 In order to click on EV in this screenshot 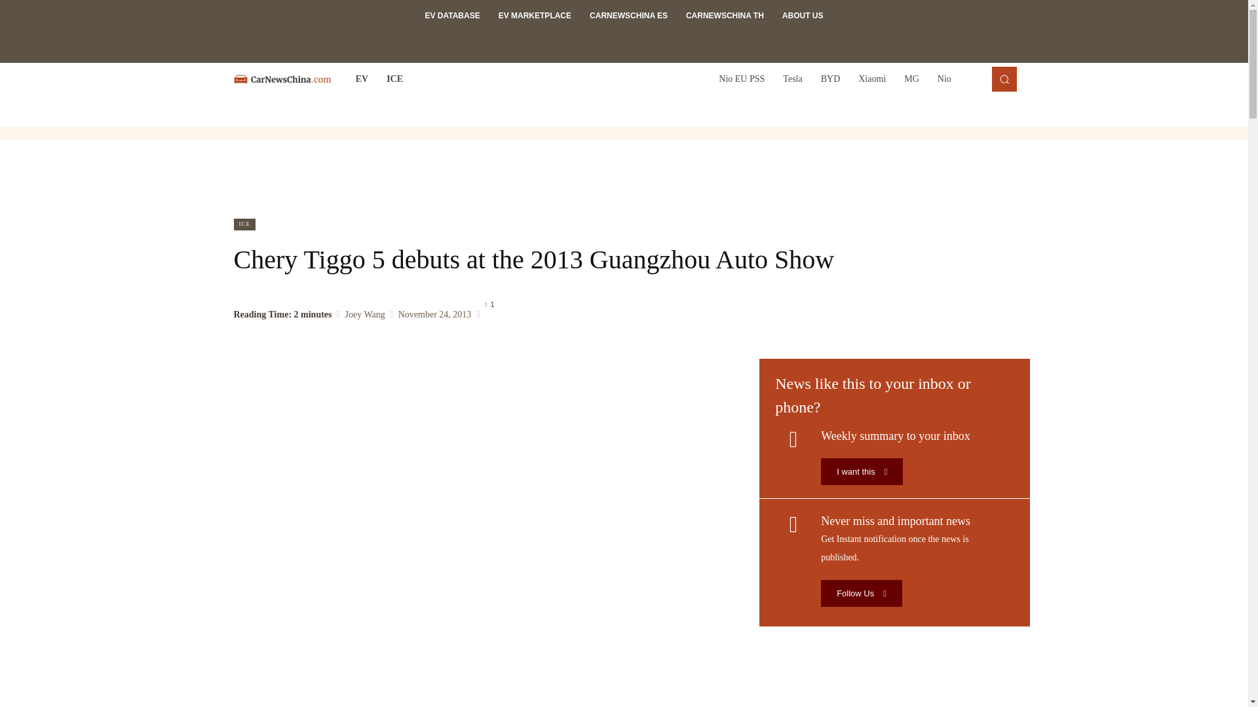, I will do `click(362, 79)`.